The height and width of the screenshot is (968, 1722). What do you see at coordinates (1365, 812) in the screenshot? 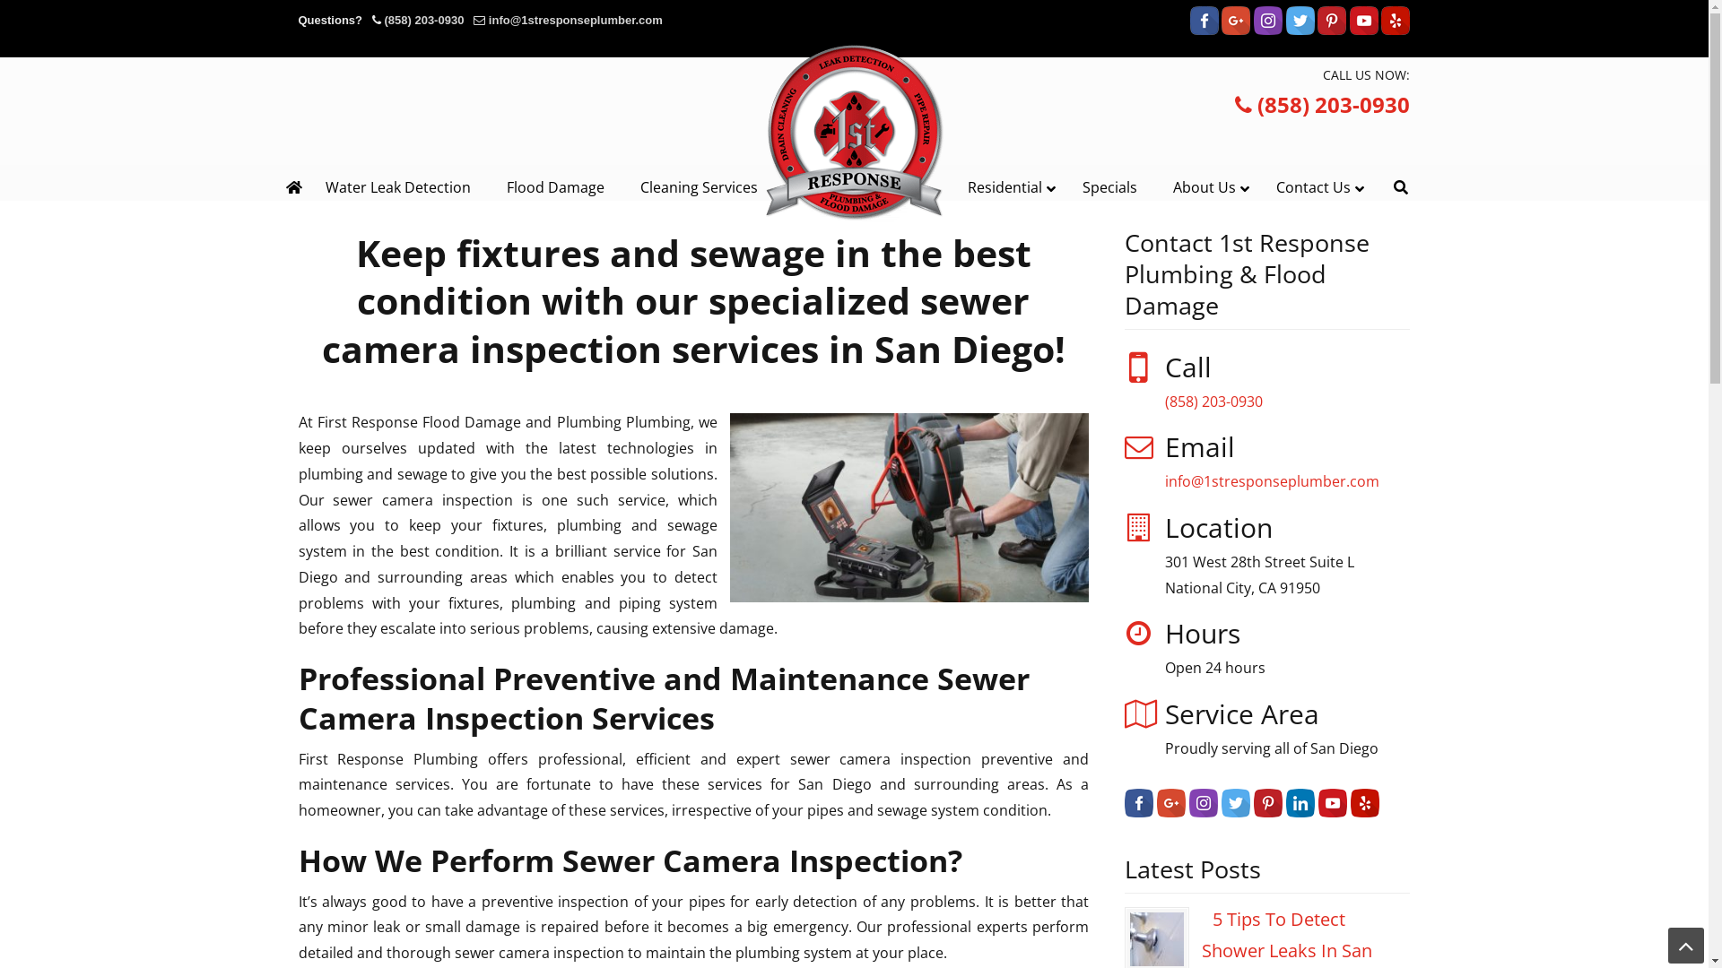
I see `Yelp` at bounding box center [1365, 812].